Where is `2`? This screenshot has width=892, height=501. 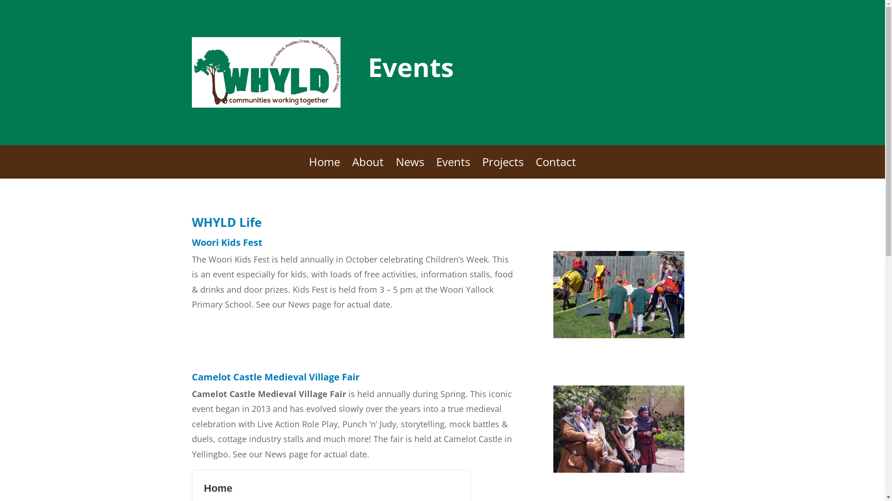
2 is located at coordinates (623, 353).